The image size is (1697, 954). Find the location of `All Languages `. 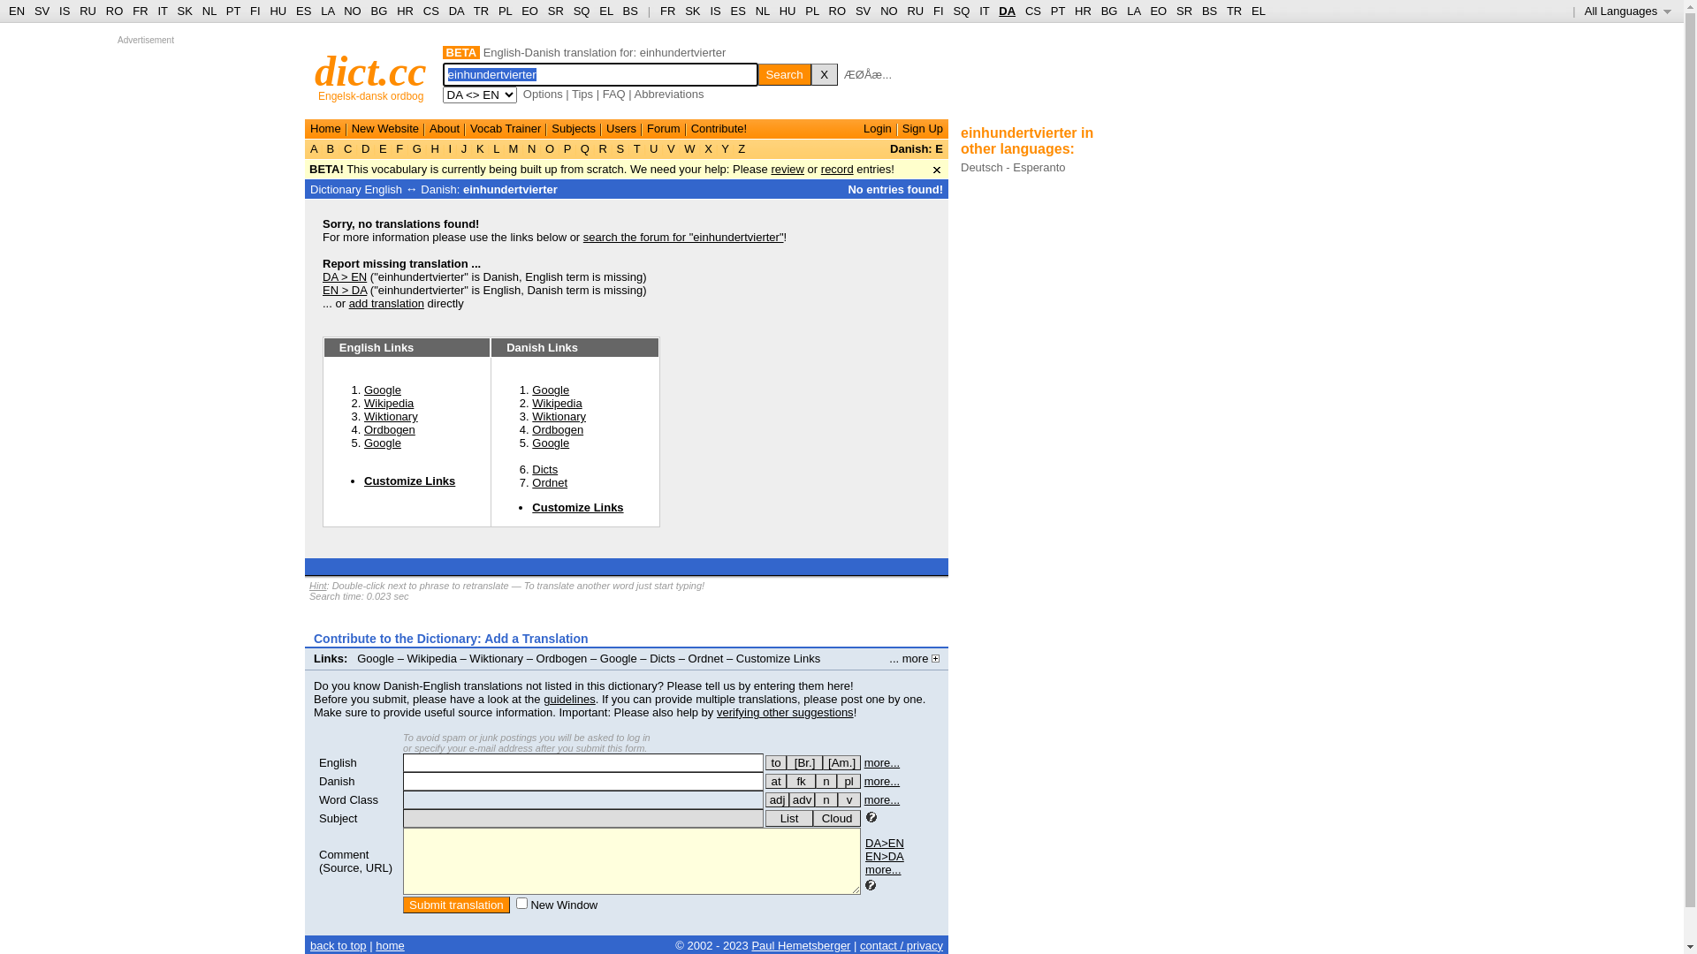

All Languages  is located at coordinates (1628, 11).